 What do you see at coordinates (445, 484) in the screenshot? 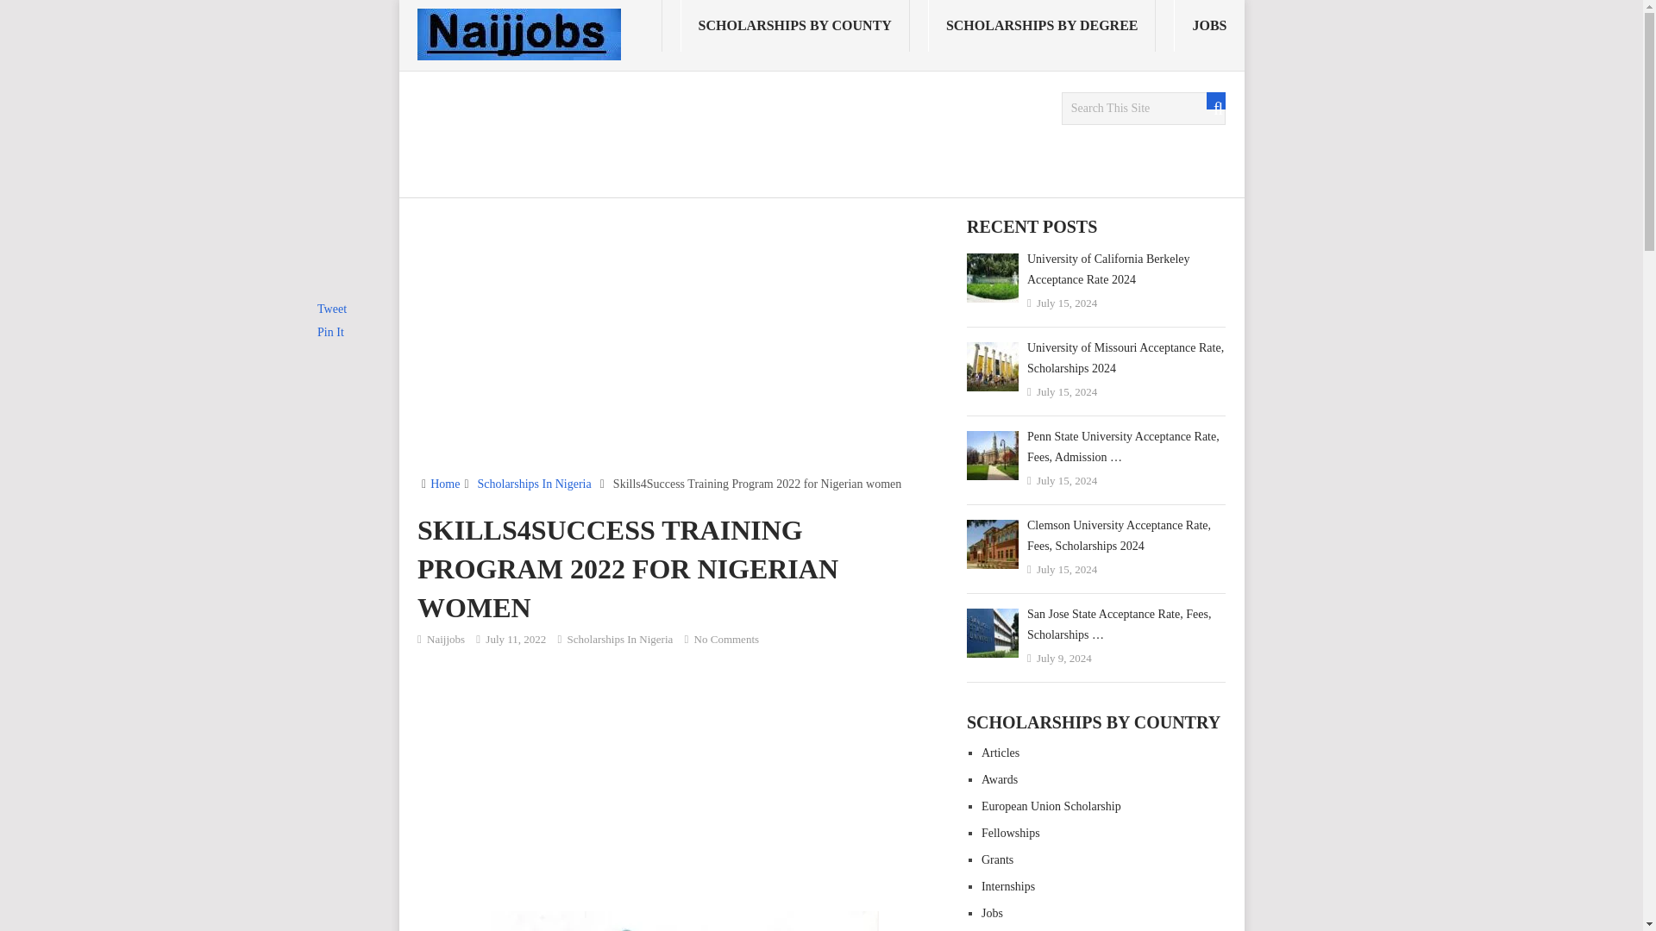
I see `Home` at bounding box center [445, 484].